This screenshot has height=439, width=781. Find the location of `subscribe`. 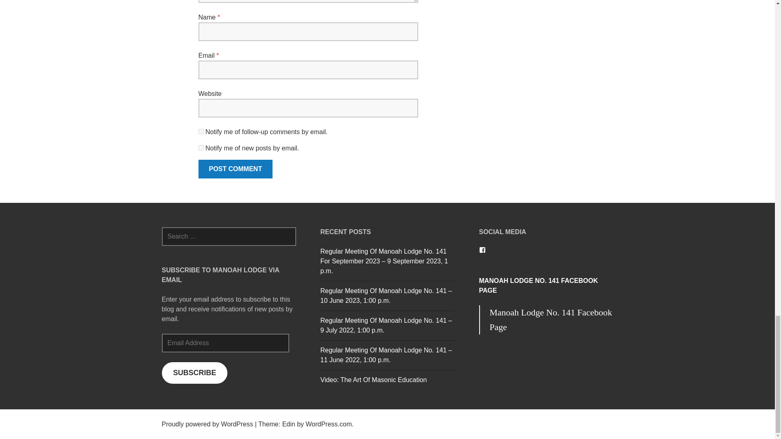

subscribe is located at coordinates (201, 132).